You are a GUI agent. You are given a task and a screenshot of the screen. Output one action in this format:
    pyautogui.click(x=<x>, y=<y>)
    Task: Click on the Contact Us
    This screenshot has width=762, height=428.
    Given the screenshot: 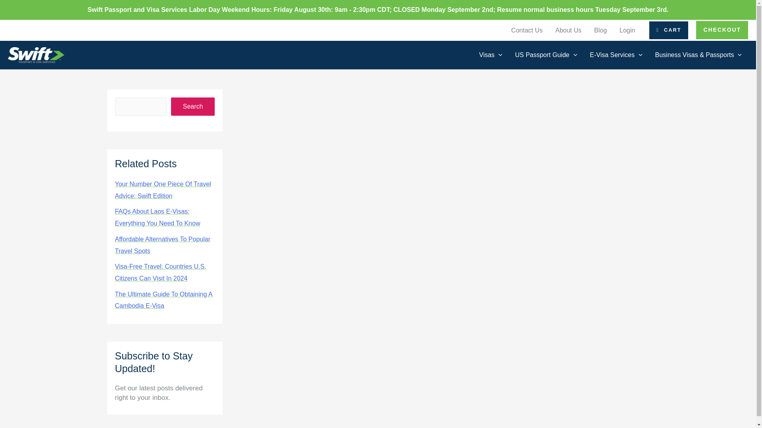 What is the action you would take?
    pyautogui.click(x=526, y=31)
    